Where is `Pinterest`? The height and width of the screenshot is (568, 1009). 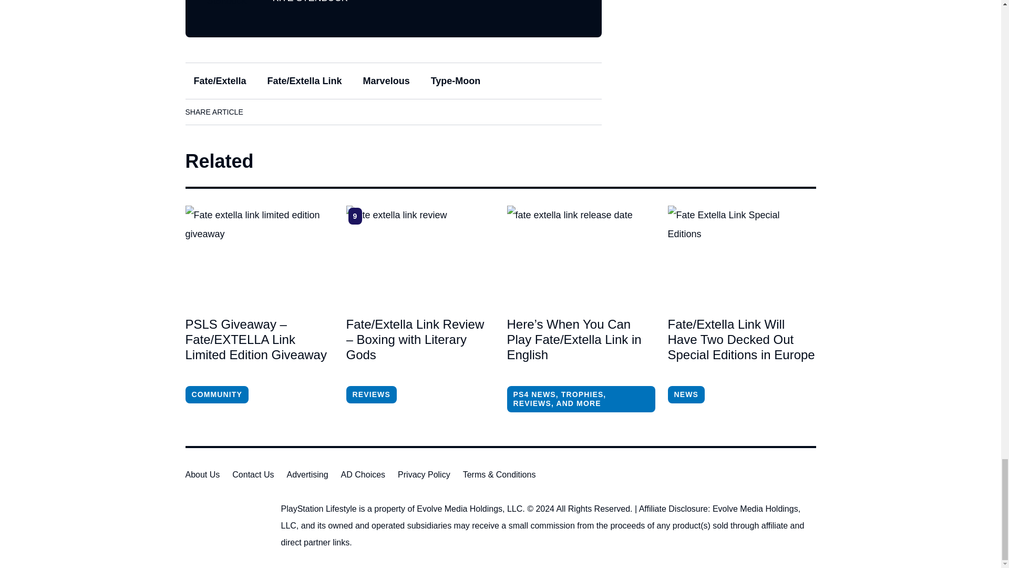 Pinterest is located at coordinates (351, 111).